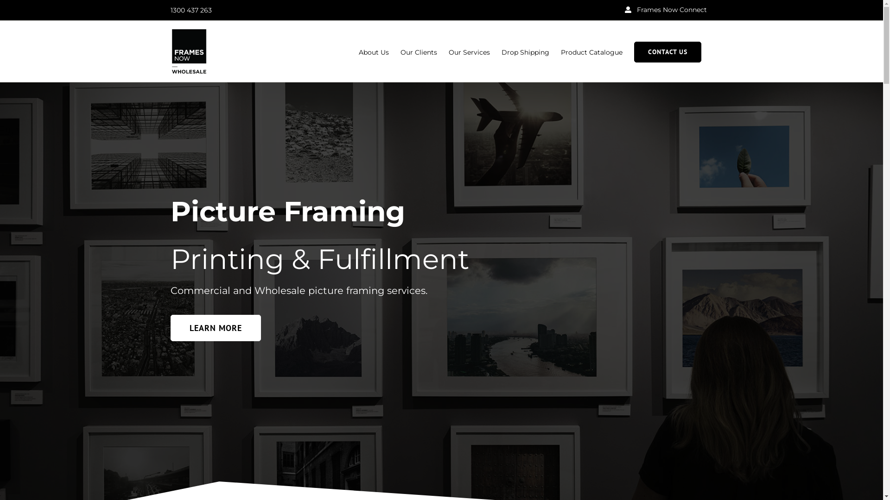 This screenshot has height=500, width=890. I want to click on Drop Shipping, so click(526, 51).